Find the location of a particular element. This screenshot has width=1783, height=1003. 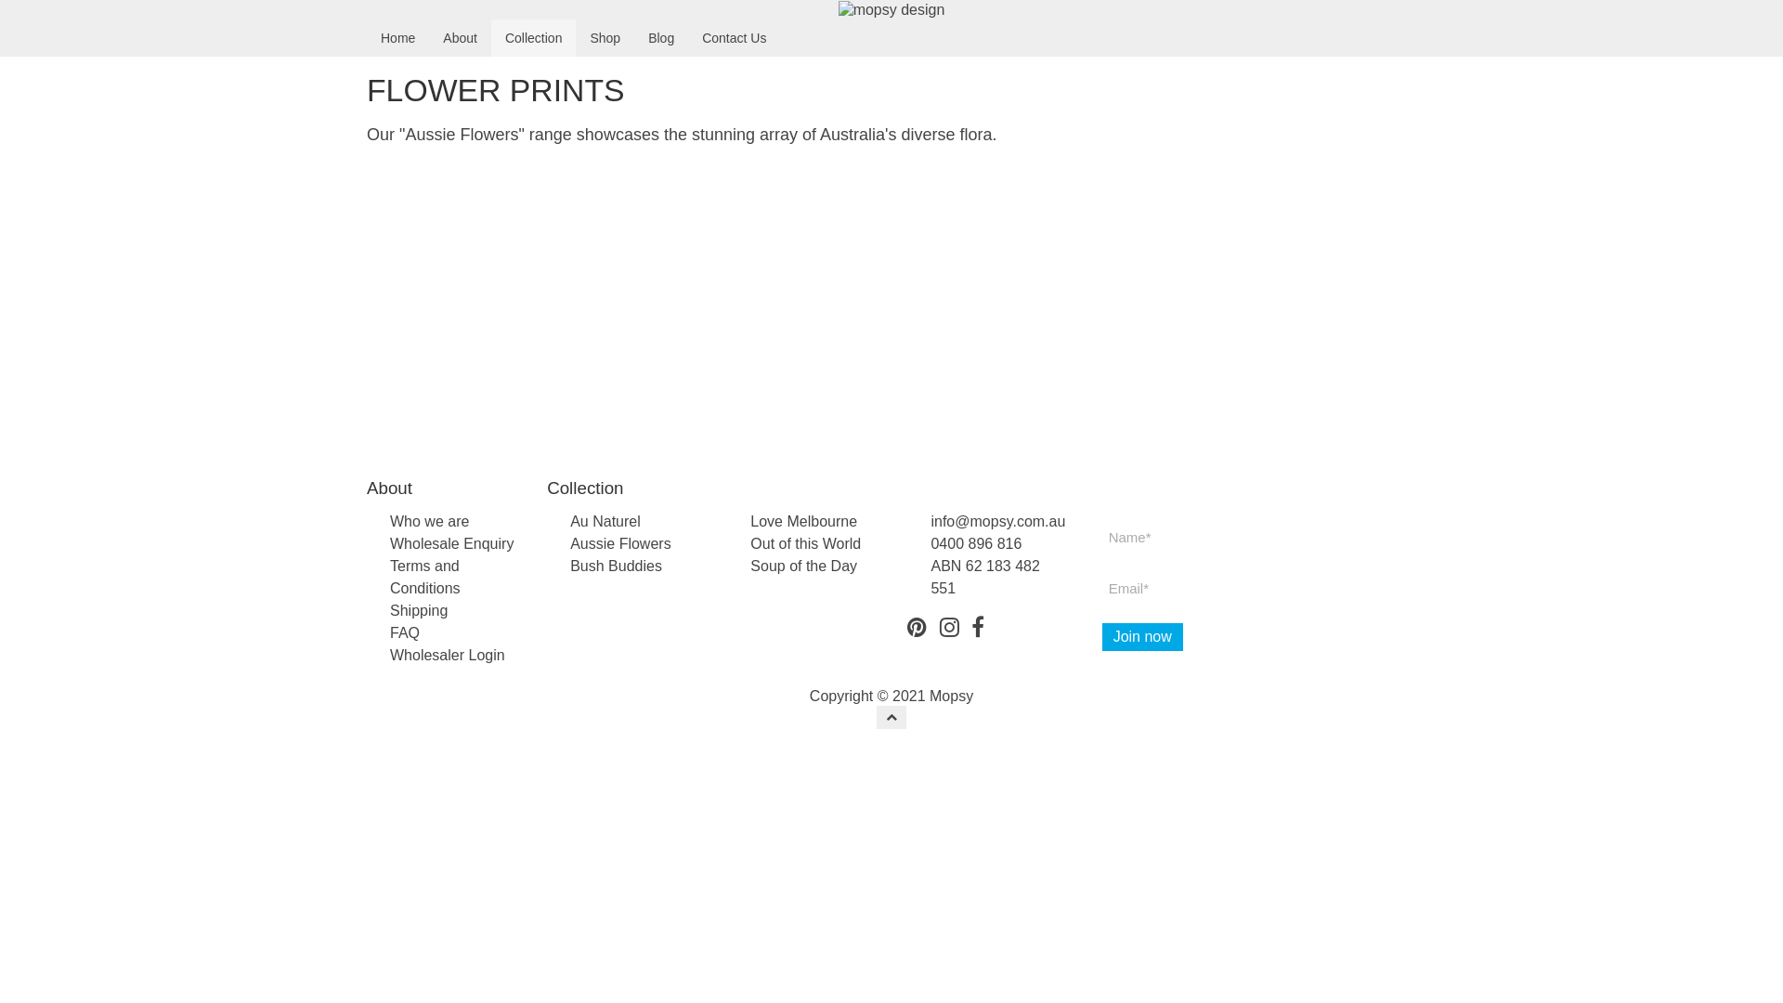

Wholesaler Login is located at coordinates (448, 656).